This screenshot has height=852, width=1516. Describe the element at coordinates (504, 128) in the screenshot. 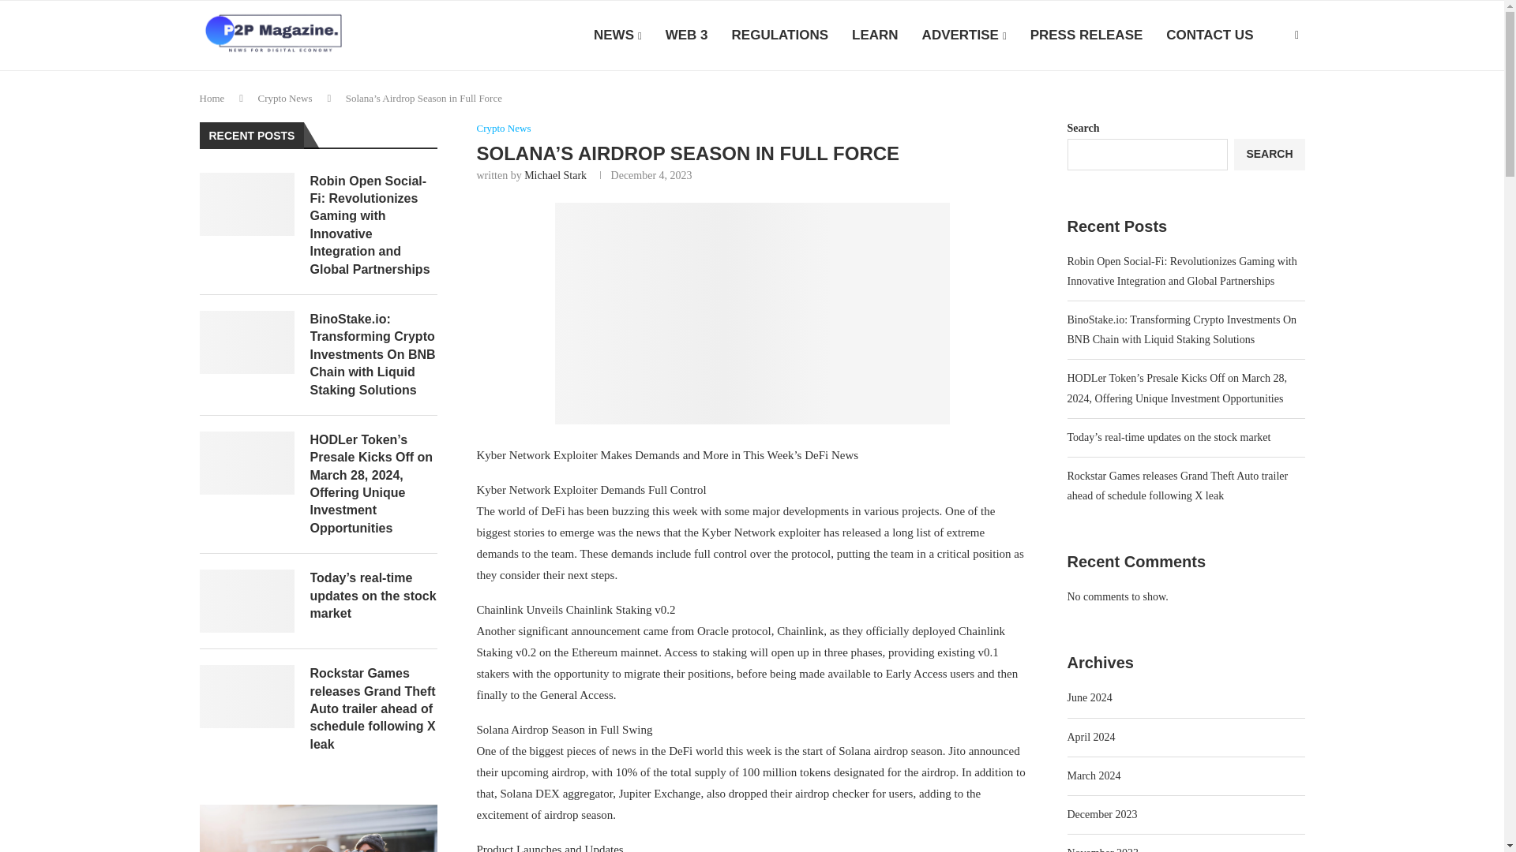

I see `Crypto News` at that location.